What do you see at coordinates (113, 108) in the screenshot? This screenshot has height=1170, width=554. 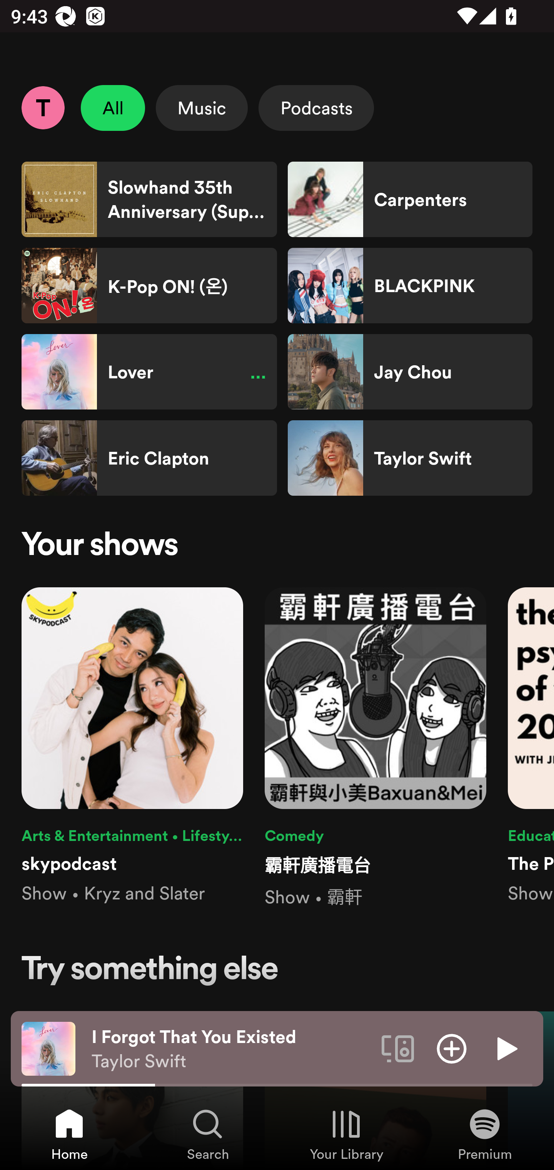 I see `All Unselect All` at bounding box center [113, 108].